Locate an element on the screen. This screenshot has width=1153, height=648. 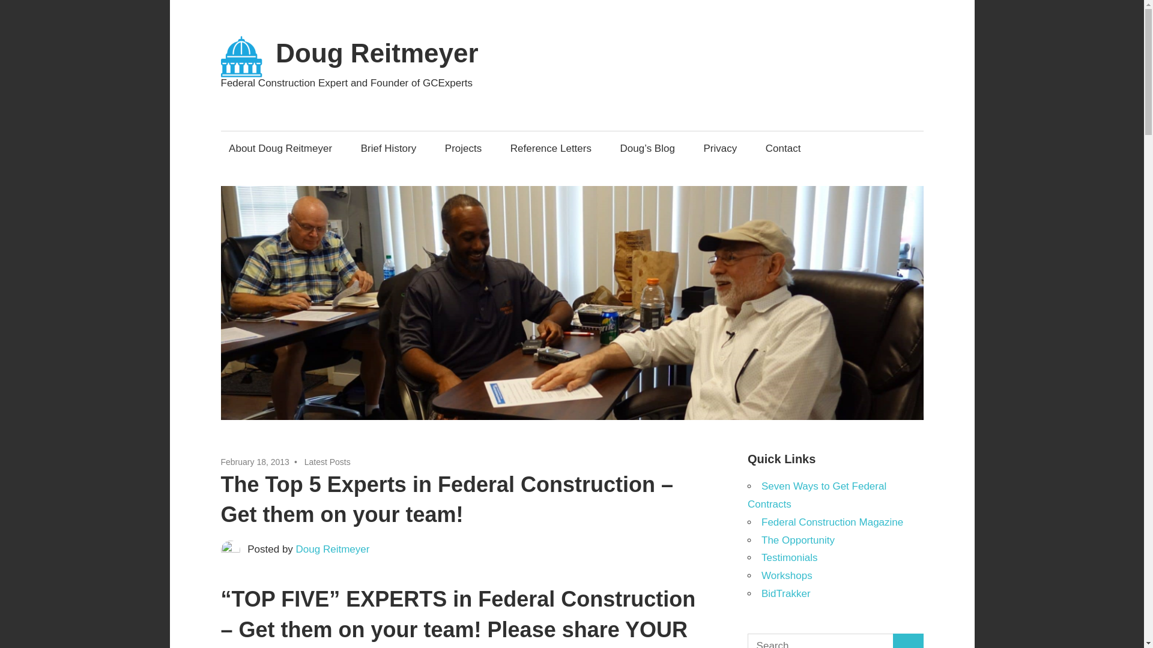
Contact is located at coordinates (783, 148).